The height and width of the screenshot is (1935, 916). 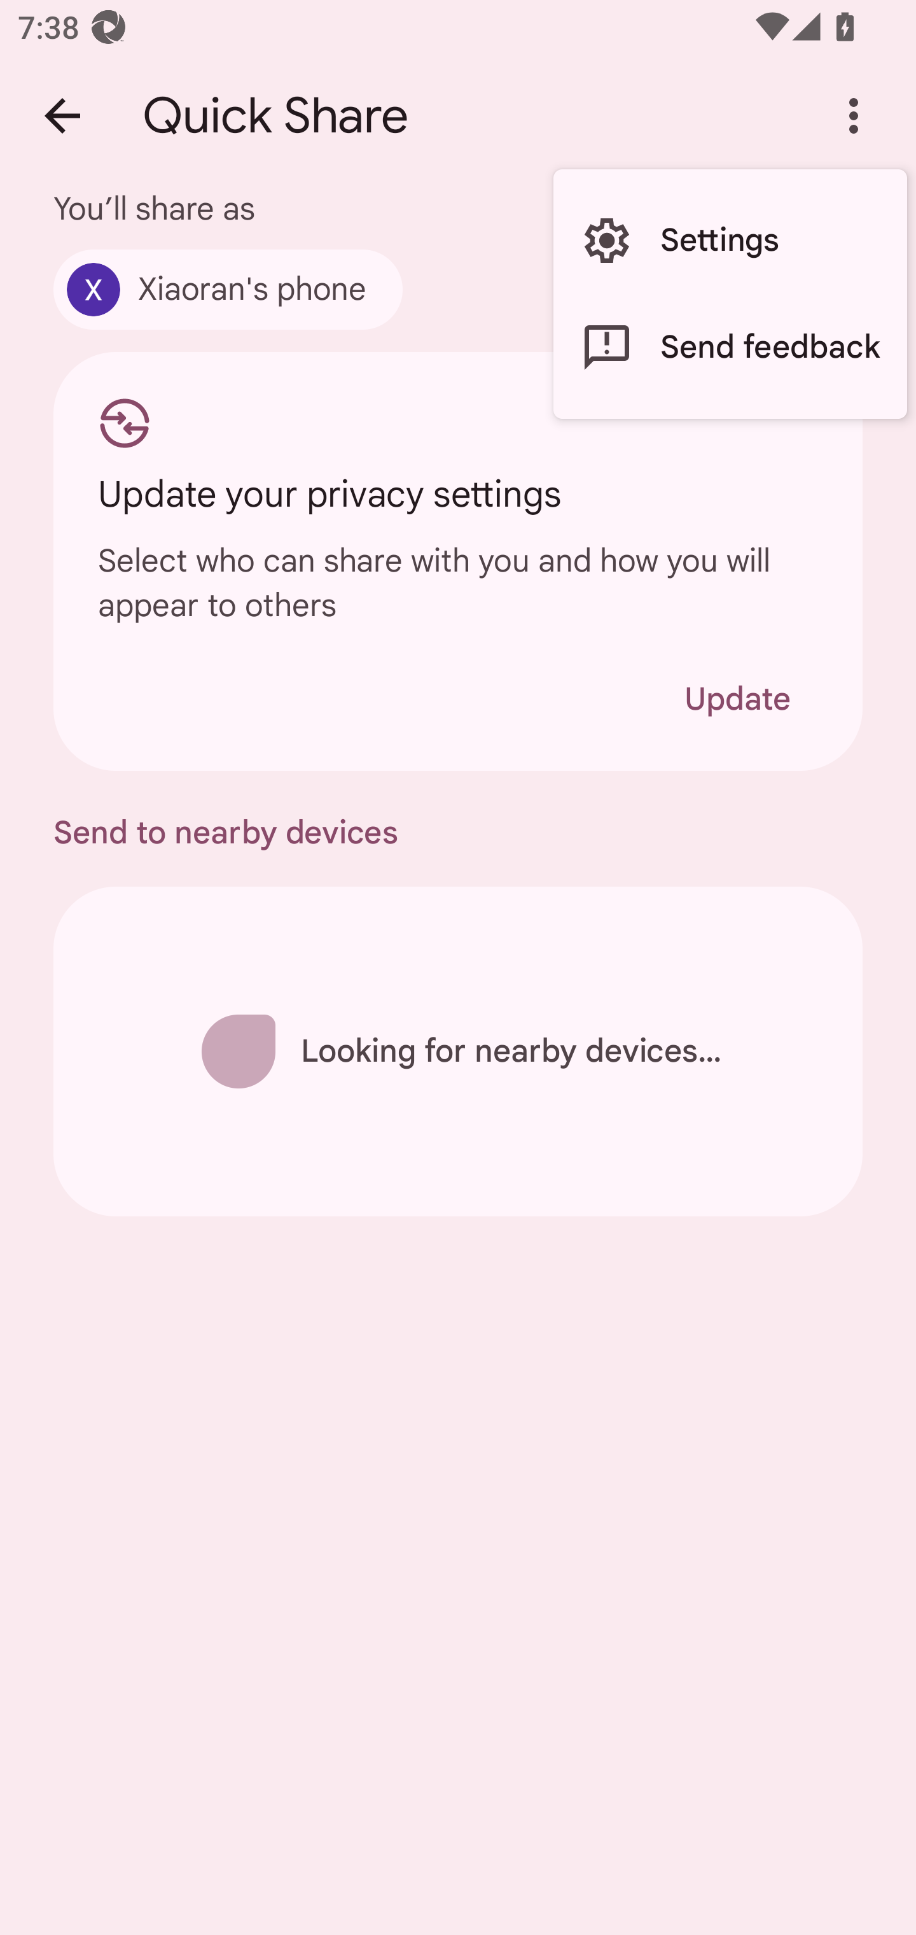 What do you see at coordinates (730, 348) in the screenshot?
I see `Send feedback` at bounding box center [730, 348].